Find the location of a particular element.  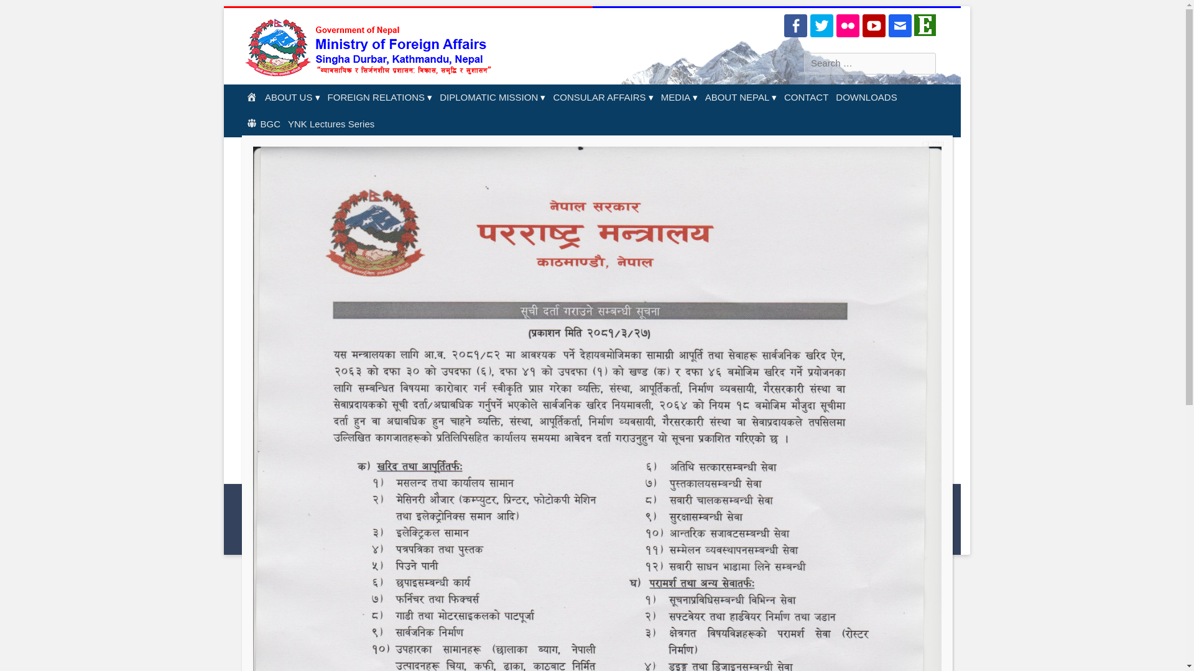

Twitter is located at coordinates (822, 25).